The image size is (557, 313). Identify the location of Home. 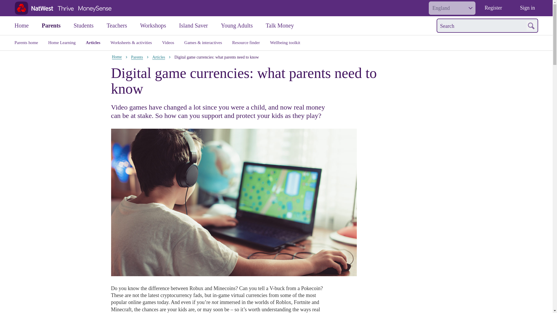
(28, 26).